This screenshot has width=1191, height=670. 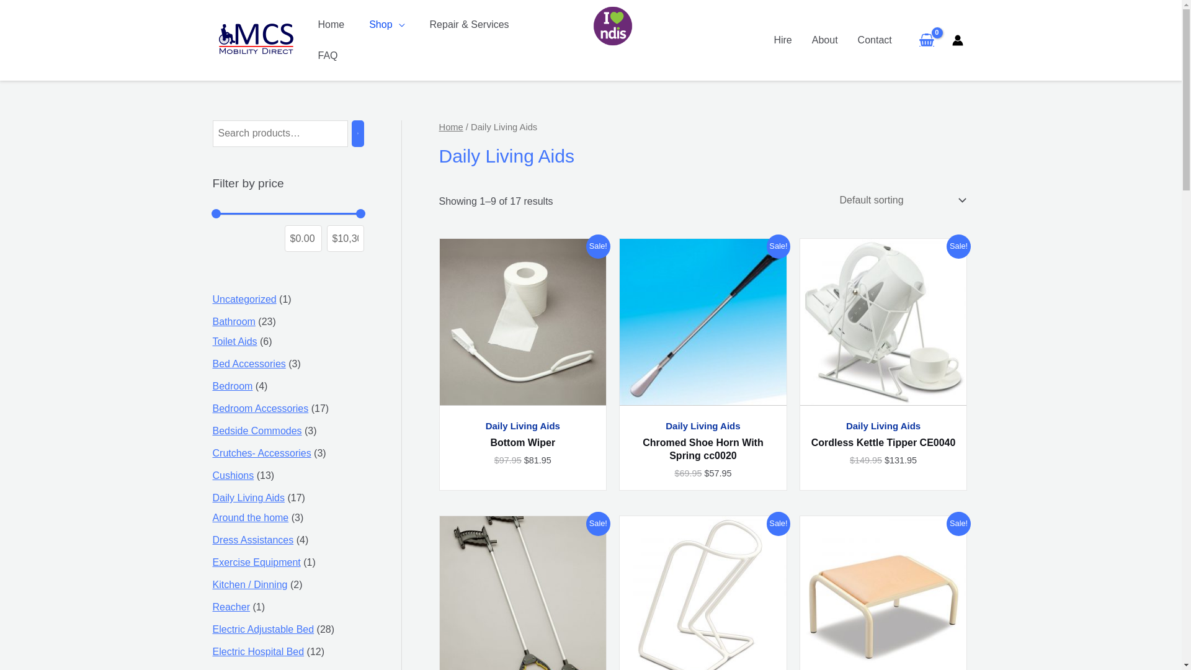 What do you see at coordinates (703, 450) in the screenshot?
I see `Chromed Shoe Horn With Spring cc0020` at bounding box center [703, 450].